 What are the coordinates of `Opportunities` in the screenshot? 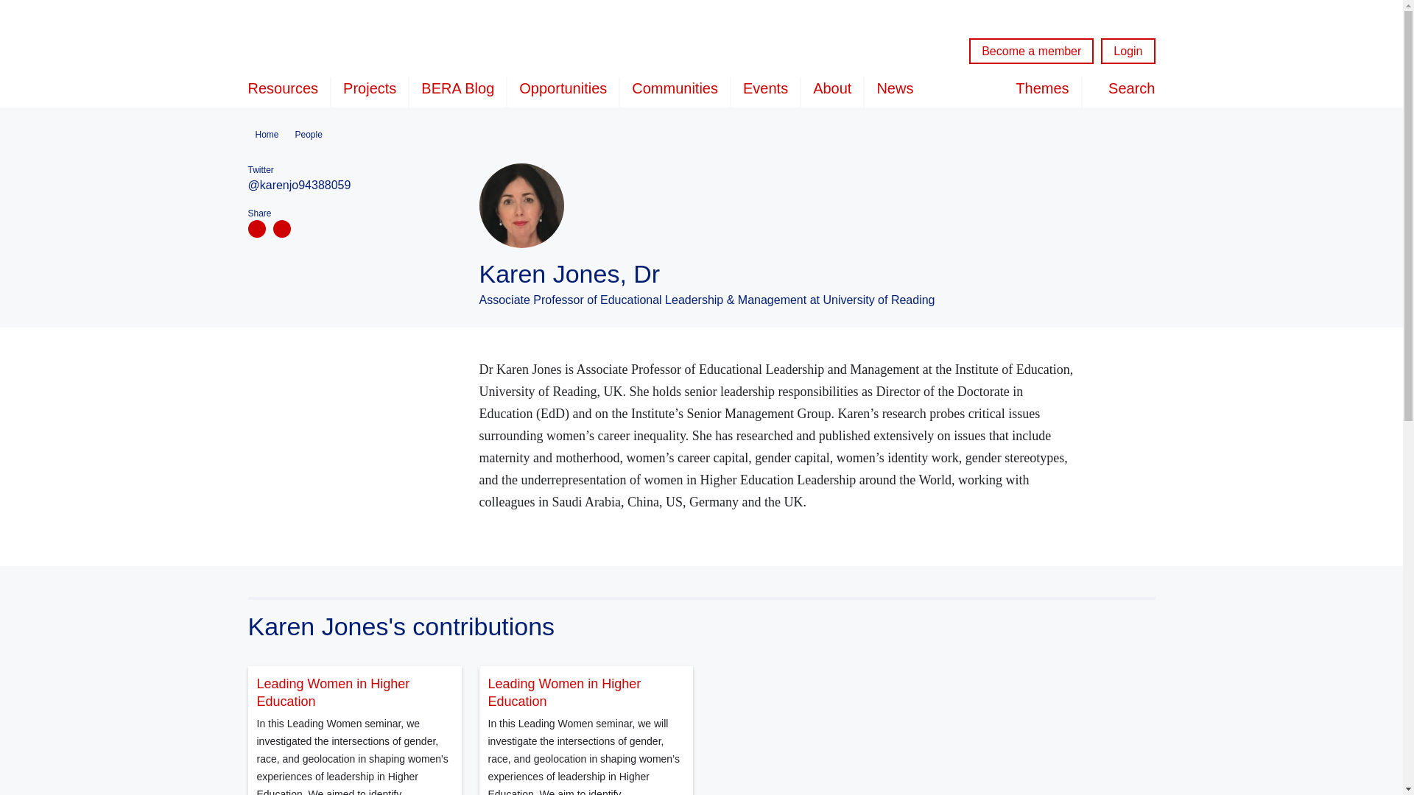 It's located at (563, 91).